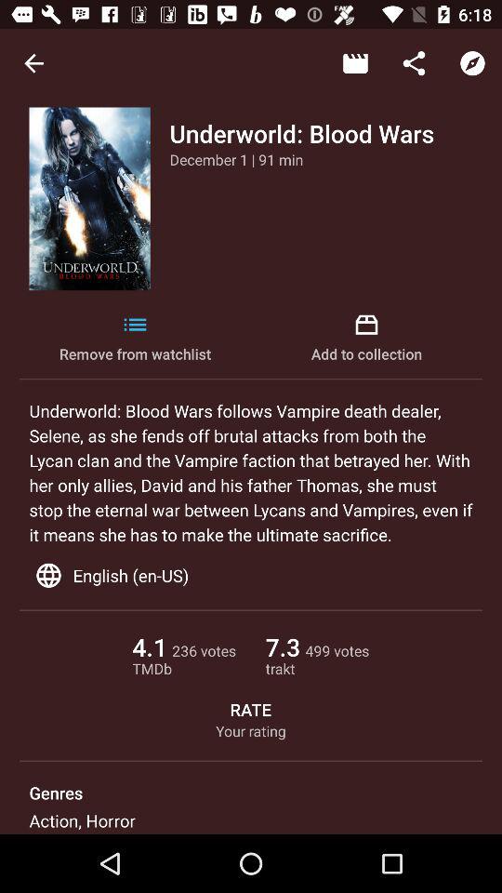 The image size is (502, 893). Describe the element at coordinates (136, 339) in the screenshot. I see `click the item to the left of the add to collection` at that location.